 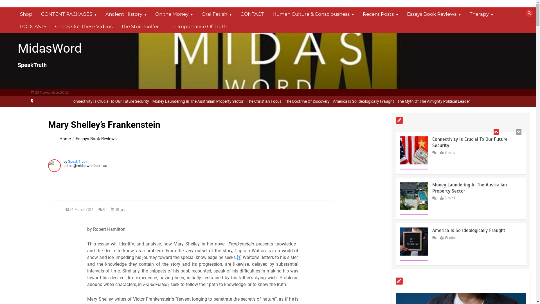 What do you see at coordinates (82, 210) in the screenshot?
I see `24 March 2014` at bounding box center [82, 210].